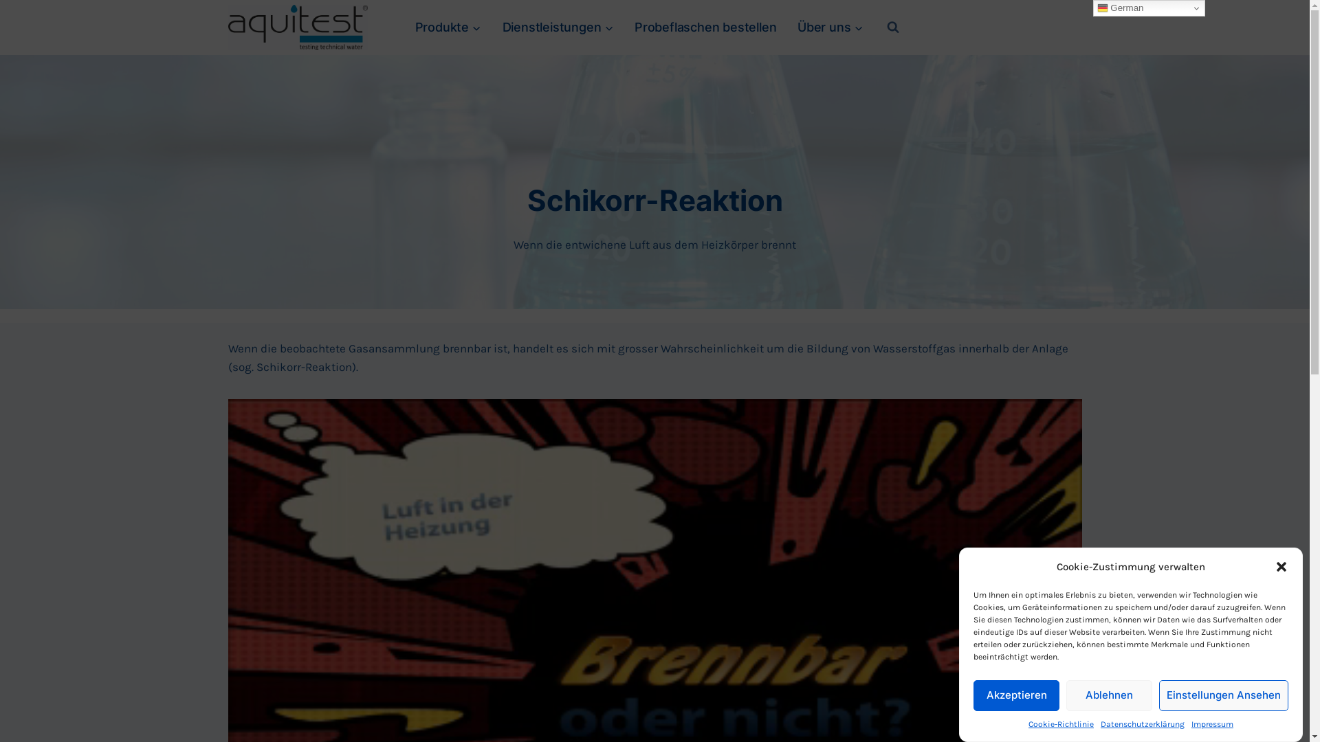  Describe the element at coordinates (1213, 724) in the screenshot. I see `Impressum` at that location.